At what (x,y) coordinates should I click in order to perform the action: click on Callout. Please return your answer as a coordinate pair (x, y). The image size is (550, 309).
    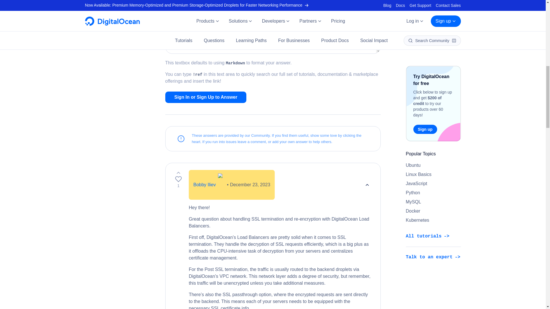
    Looking at the image, I should click on (281, 29).